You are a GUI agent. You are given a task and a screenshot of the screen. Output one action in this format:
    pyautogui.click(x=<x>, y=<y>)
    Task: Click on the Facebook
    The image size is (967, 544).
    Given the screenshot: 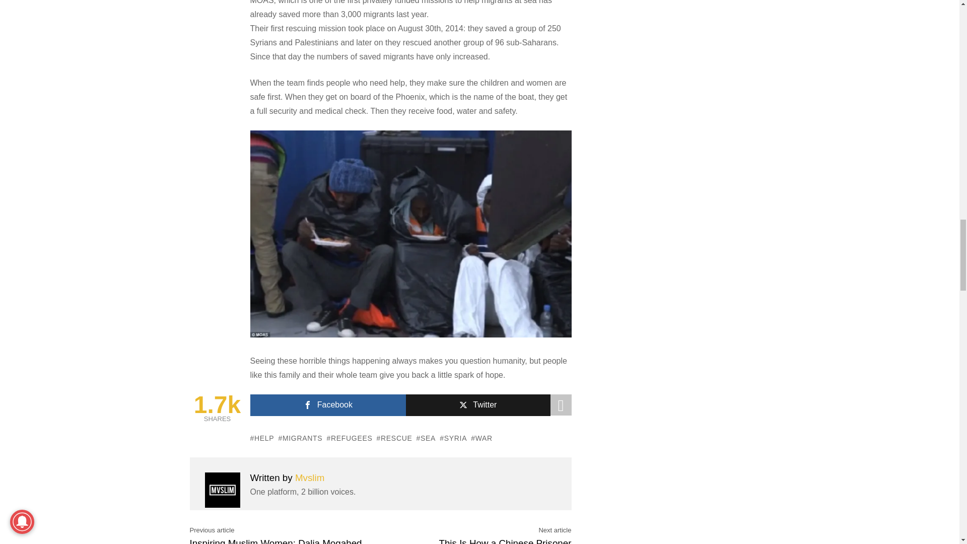 What is the action you would take?
    pyautogui.click(x=327, y=405)
    